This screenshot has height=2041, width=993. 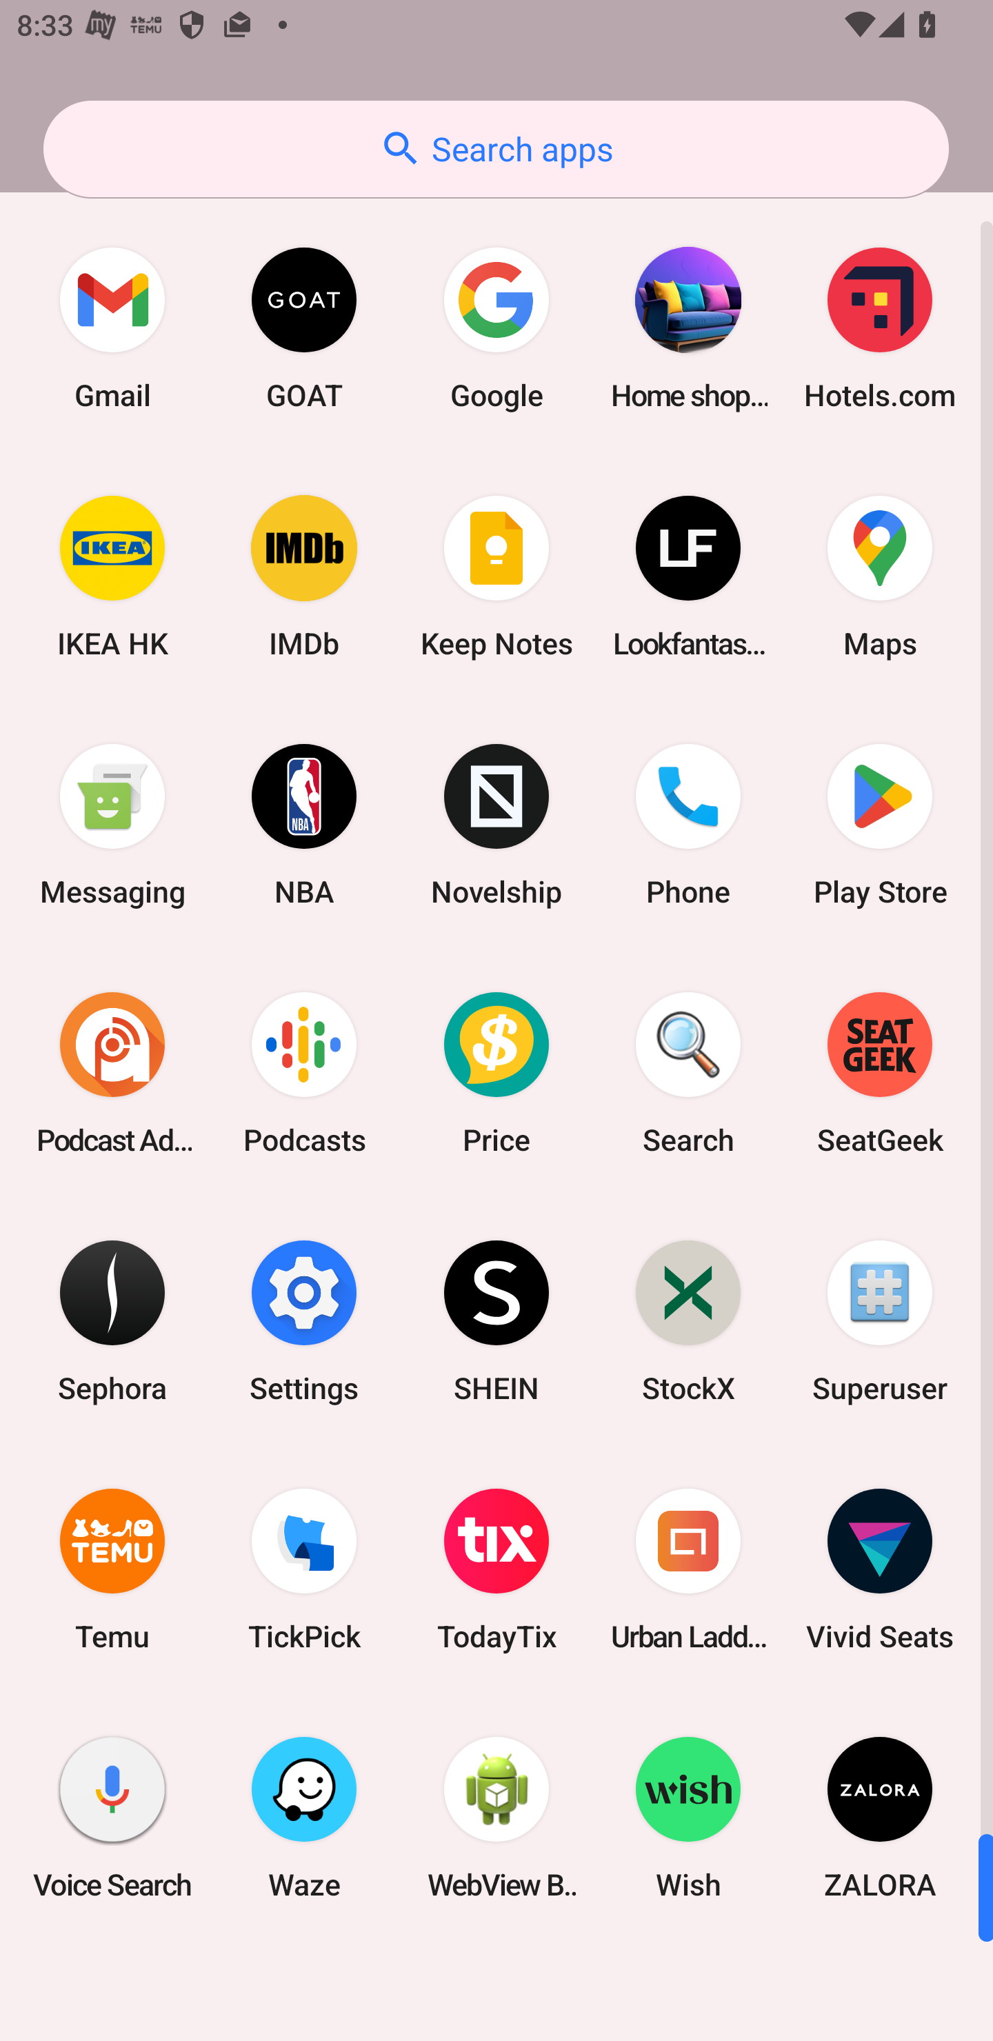 What do you see at coordinates (688, 1569) in the screenshot?
I see `Urban Ladder` at bounding box center [688, 1569].